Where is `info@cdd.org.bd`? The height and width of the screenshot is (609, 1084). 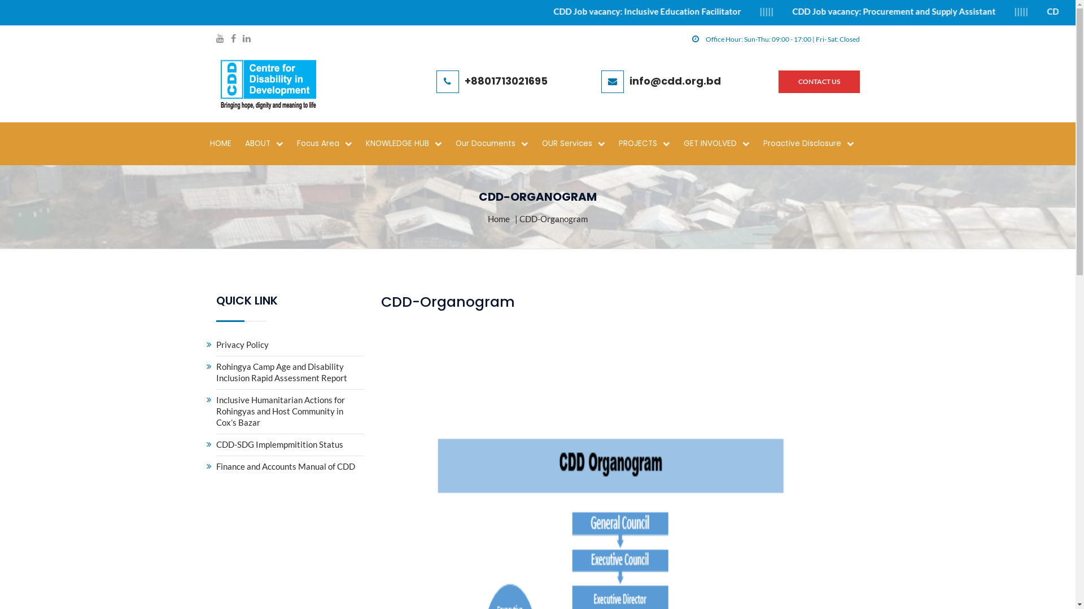 info@cdd.org.bd is located at coordinates (675, 81).